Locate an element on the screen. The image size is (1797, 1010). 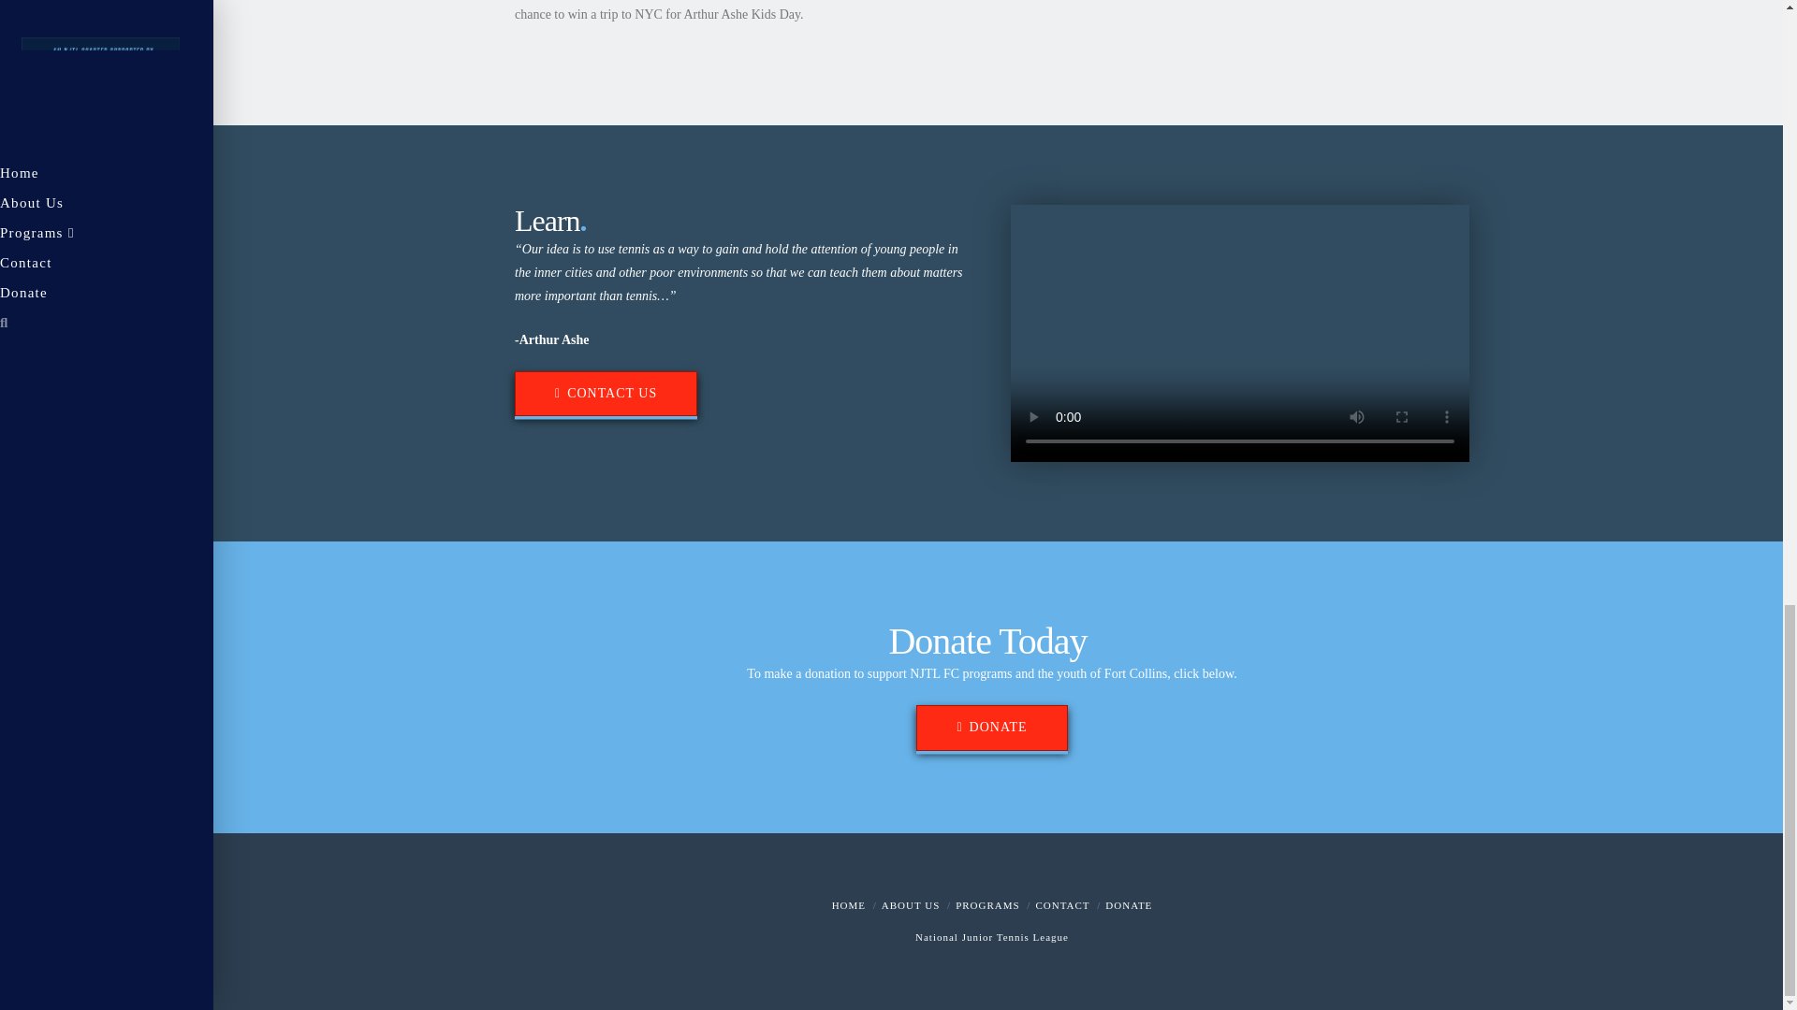
DONATE is located at coordinates (1128, 905).